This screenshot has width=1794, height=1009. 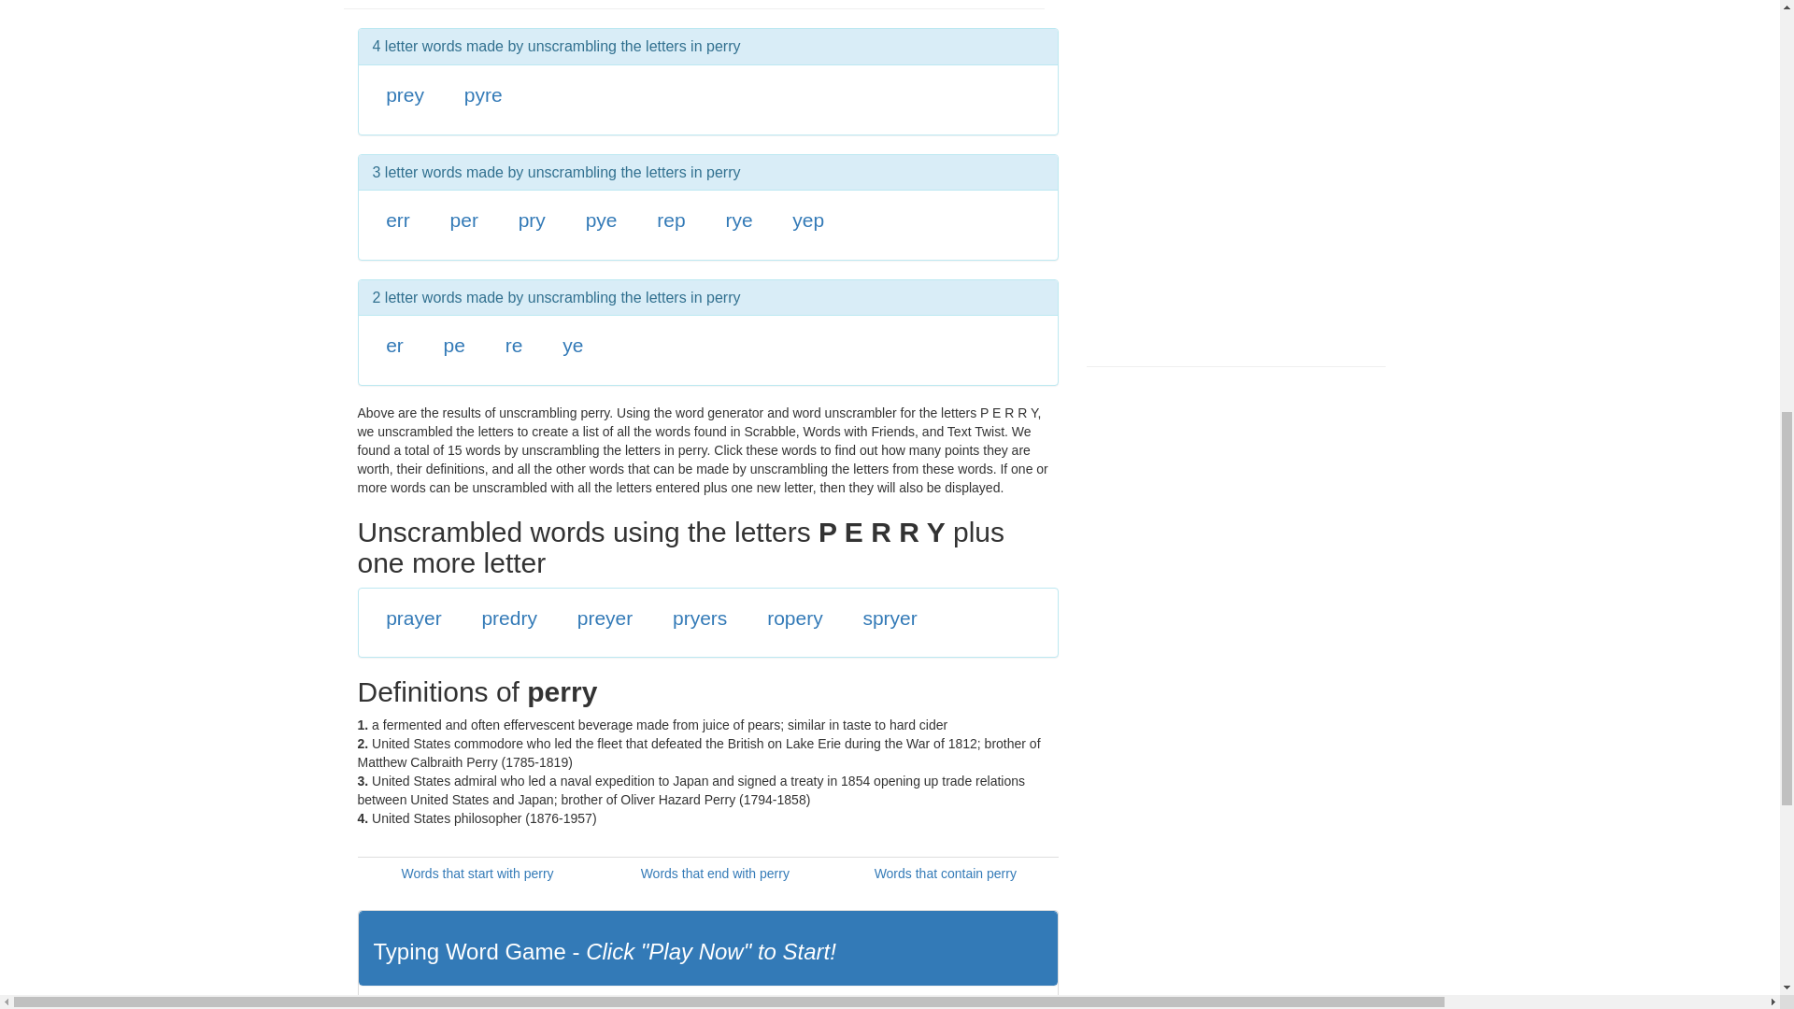 What do you see at coordinates (508, 618) in the screenshot?
I see `predry` at bounding box center [508, 618].